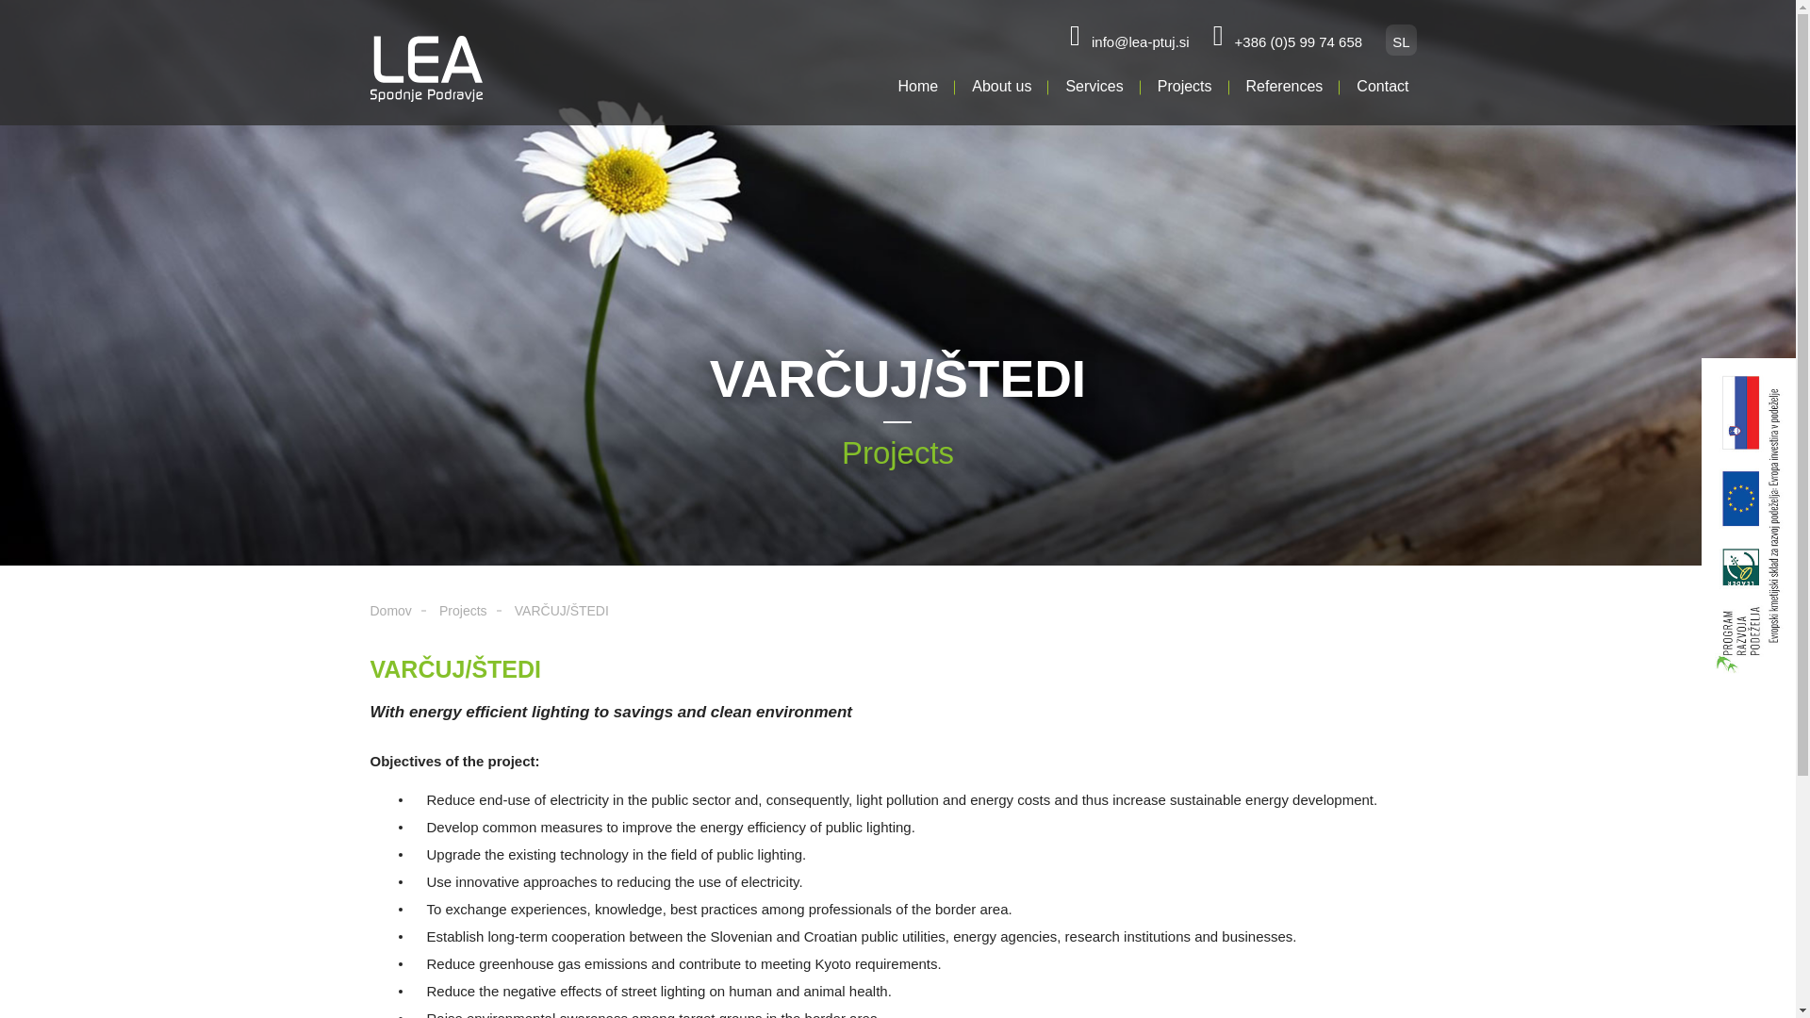 The width and height of the screenshot is (1810, 1018). I want to click on SL, so click(1401, 40).